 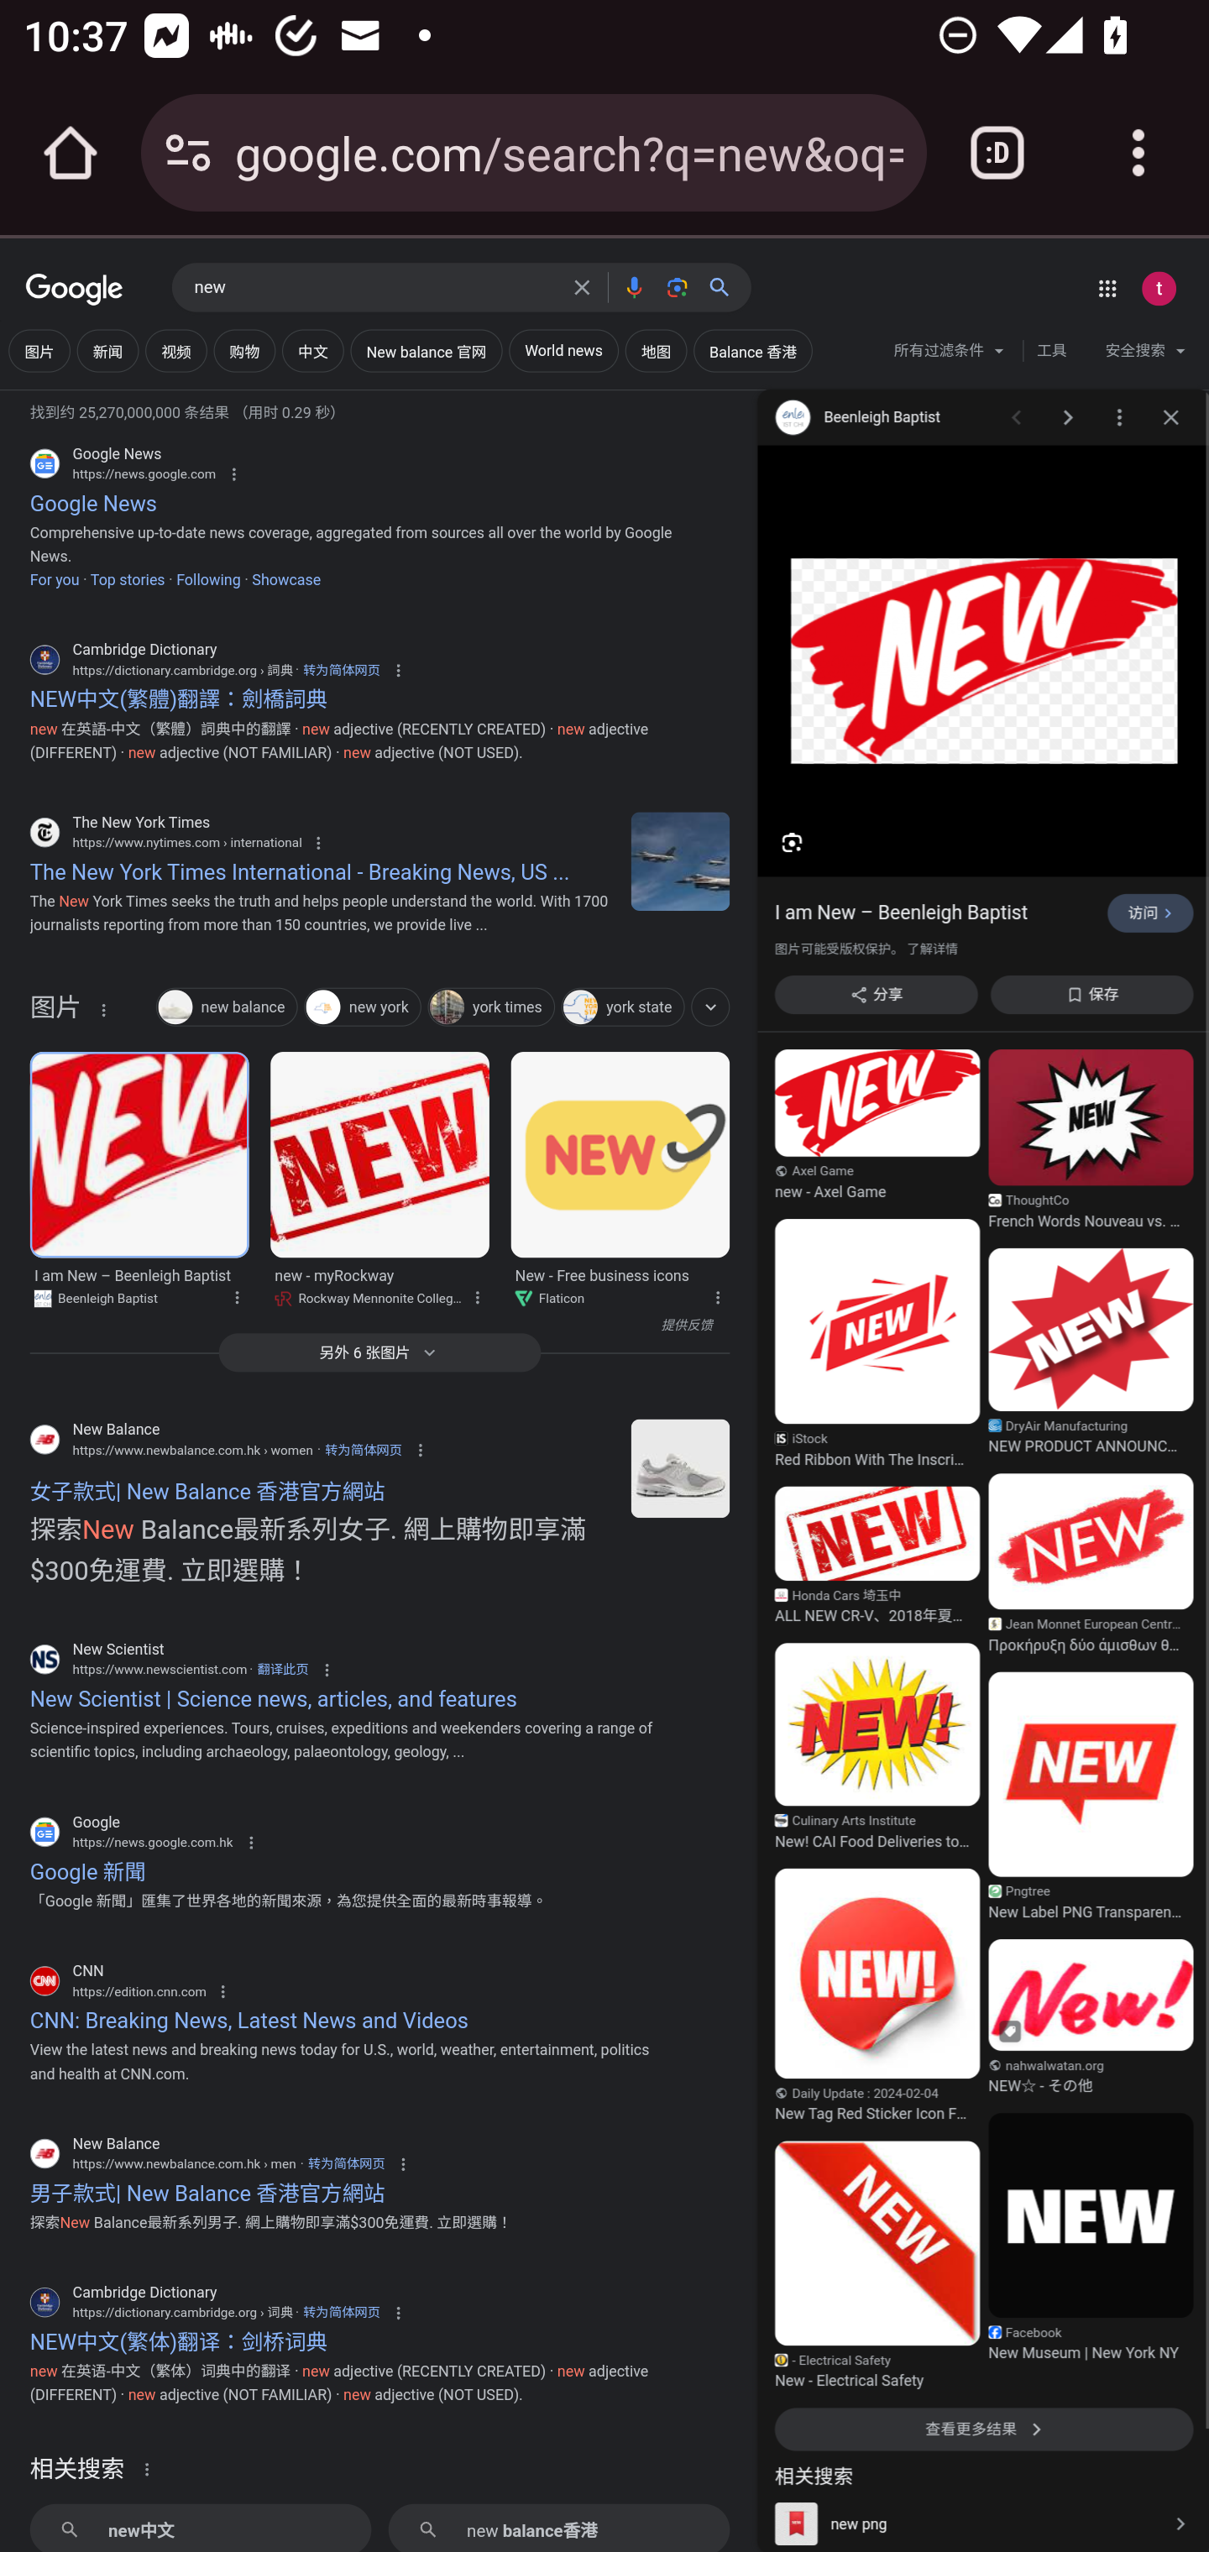 I want to click on 关于这条结果的详细信息, so click(x=102, y=1009).